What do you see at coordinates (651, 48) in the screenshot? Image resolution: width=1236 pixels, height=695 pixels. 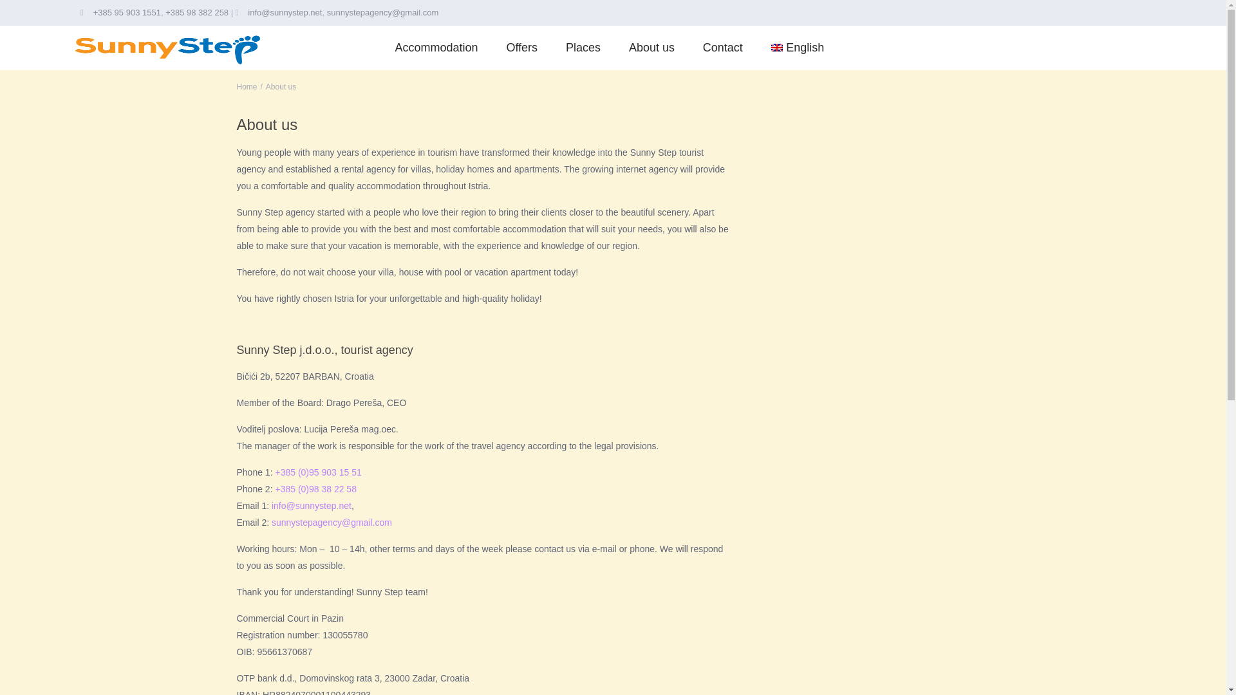 I see `About us` at bounding box center [651, 48].